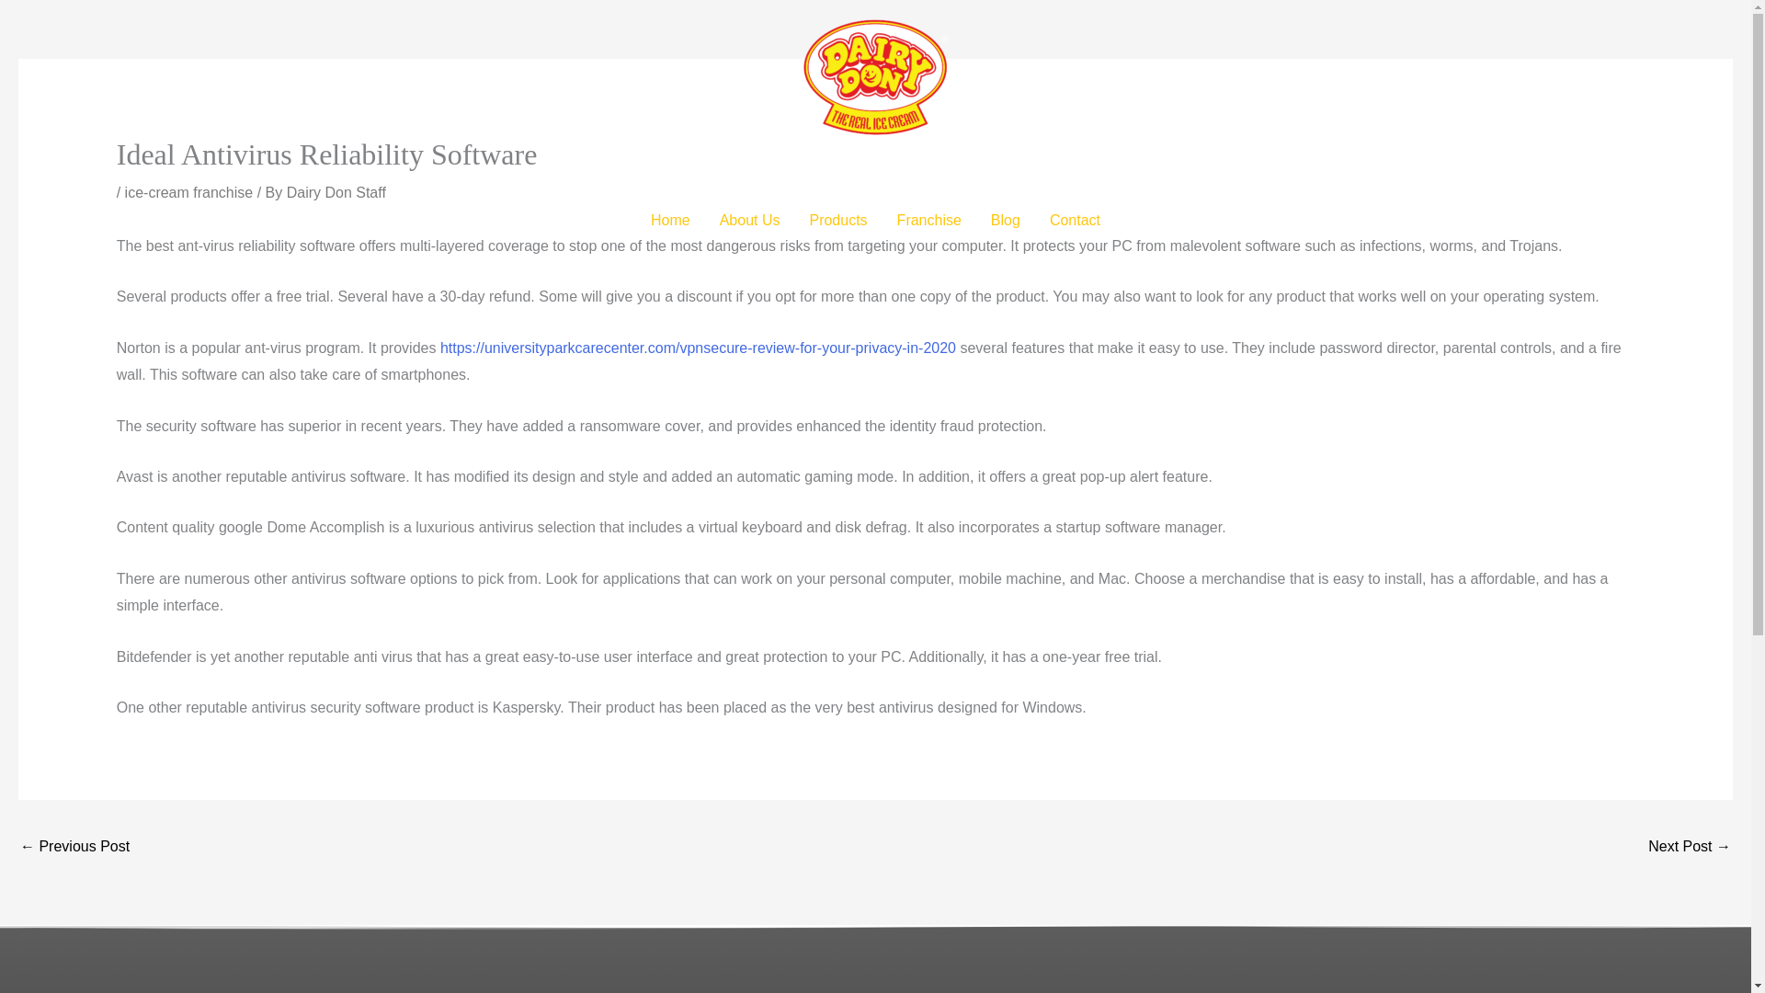 The height and width of the screenshot is (993, 1765). Describe the element at coordinates (669, 221) in the screenshot. I see `Home` at that location.